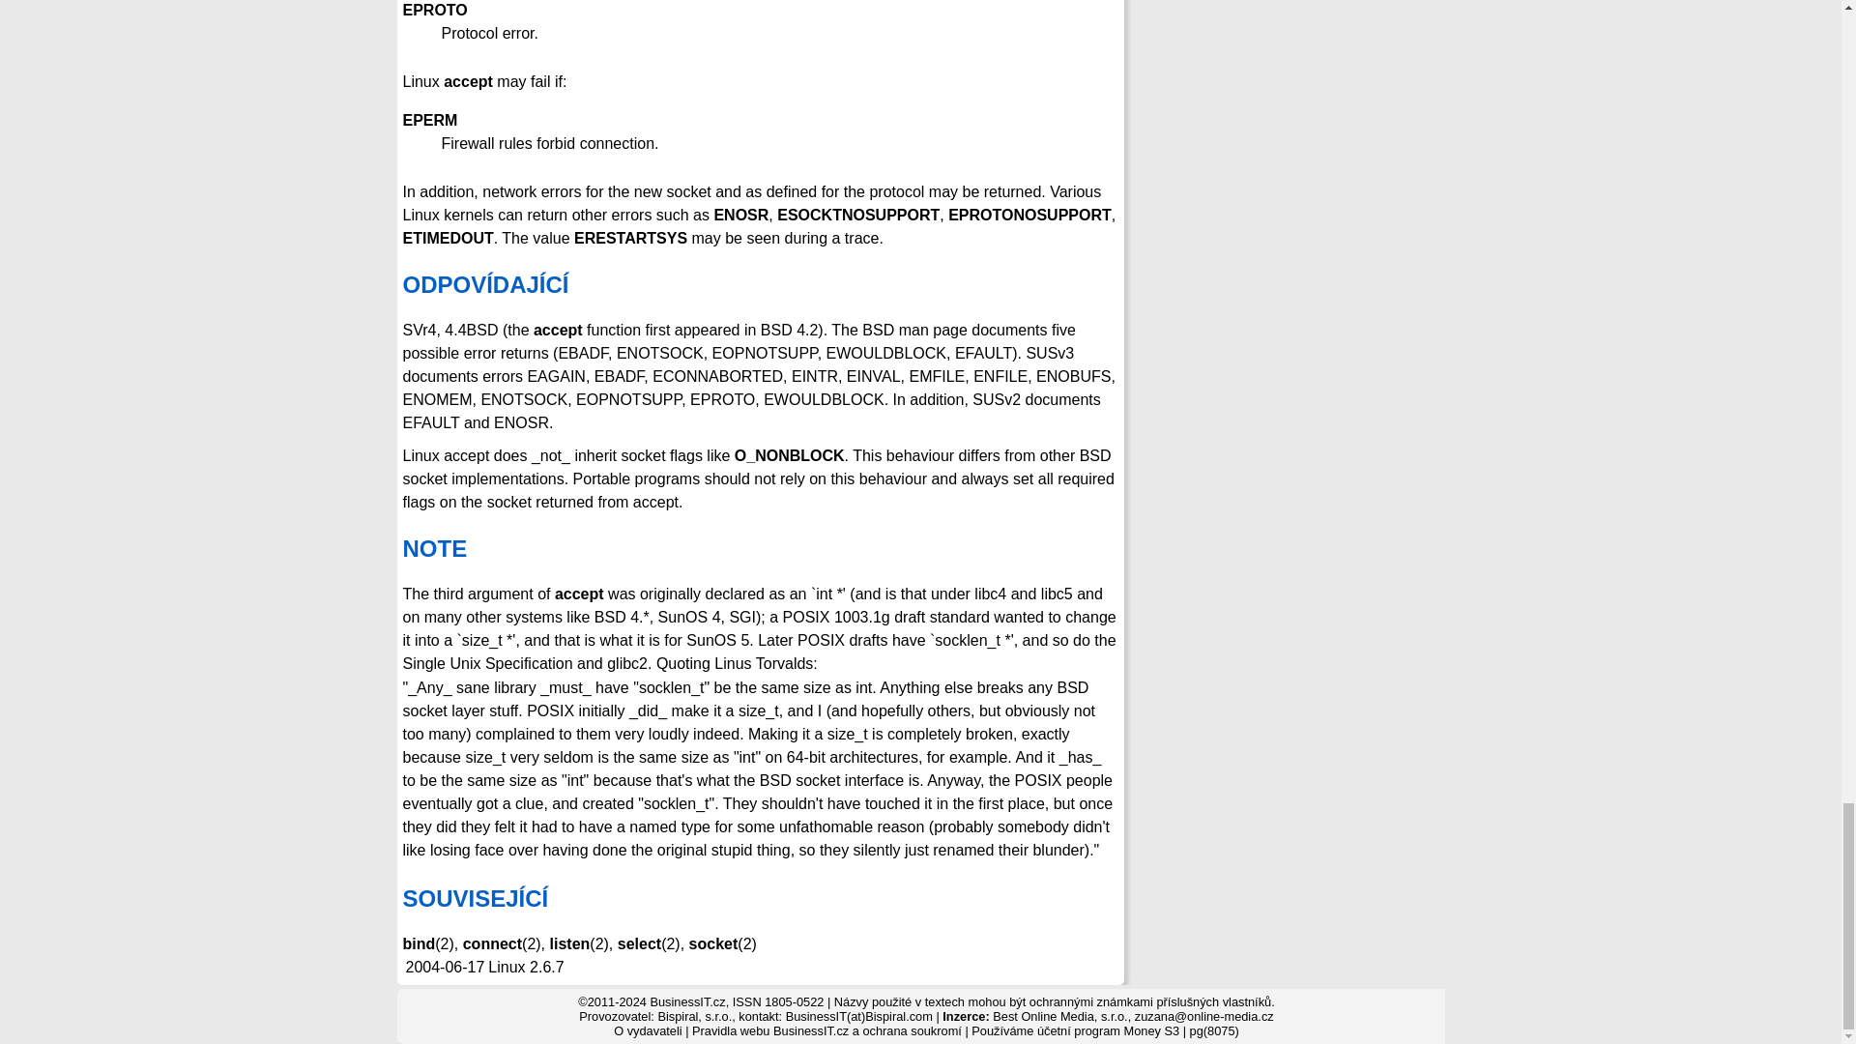  Describe the element at coordinates (639, 943) in the screenshot. I see `select` at that location.